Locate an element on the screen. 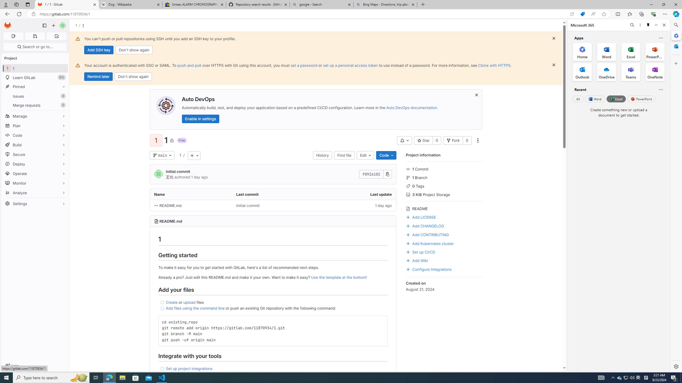  Create or upload files is located at coordinates (273, 302).